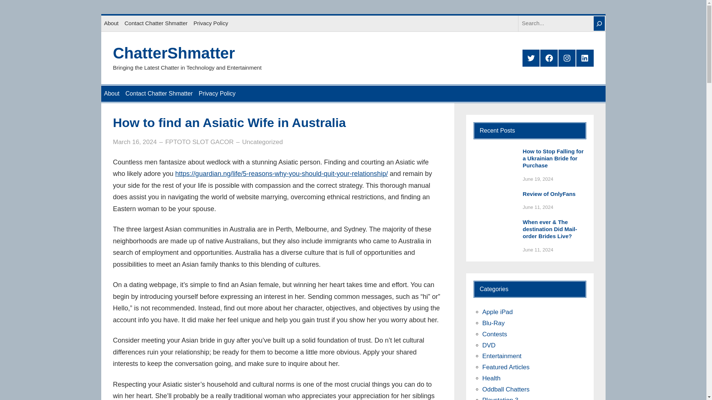  I want to click on Apple iPad, so click(497, 312).